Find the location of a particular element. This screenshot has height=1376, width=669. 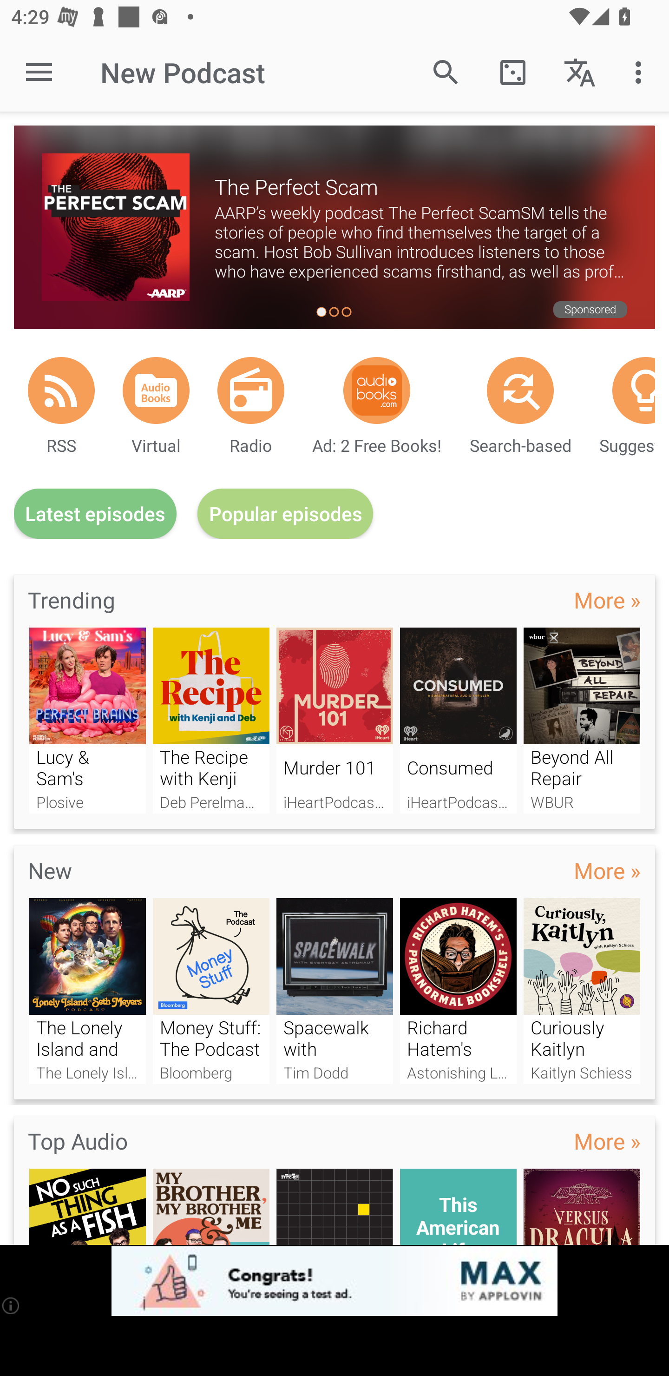

Search-based is located at coordinates (520, 390).